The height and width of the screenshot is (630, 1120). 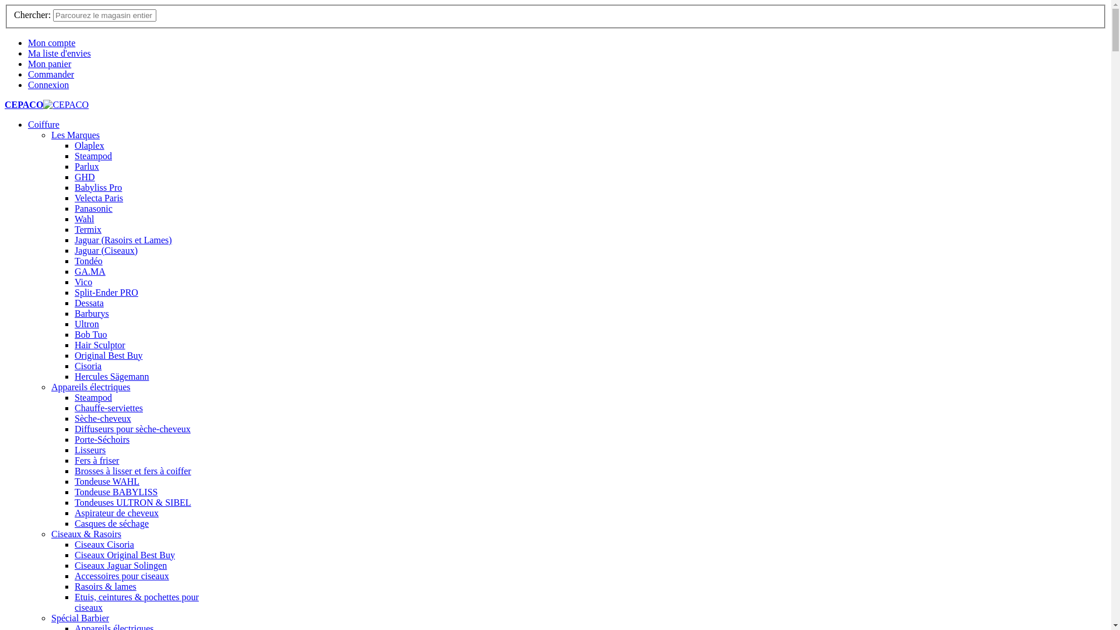 I want to click on Jaguar (Ciseaux), so click(x=106, y=251).